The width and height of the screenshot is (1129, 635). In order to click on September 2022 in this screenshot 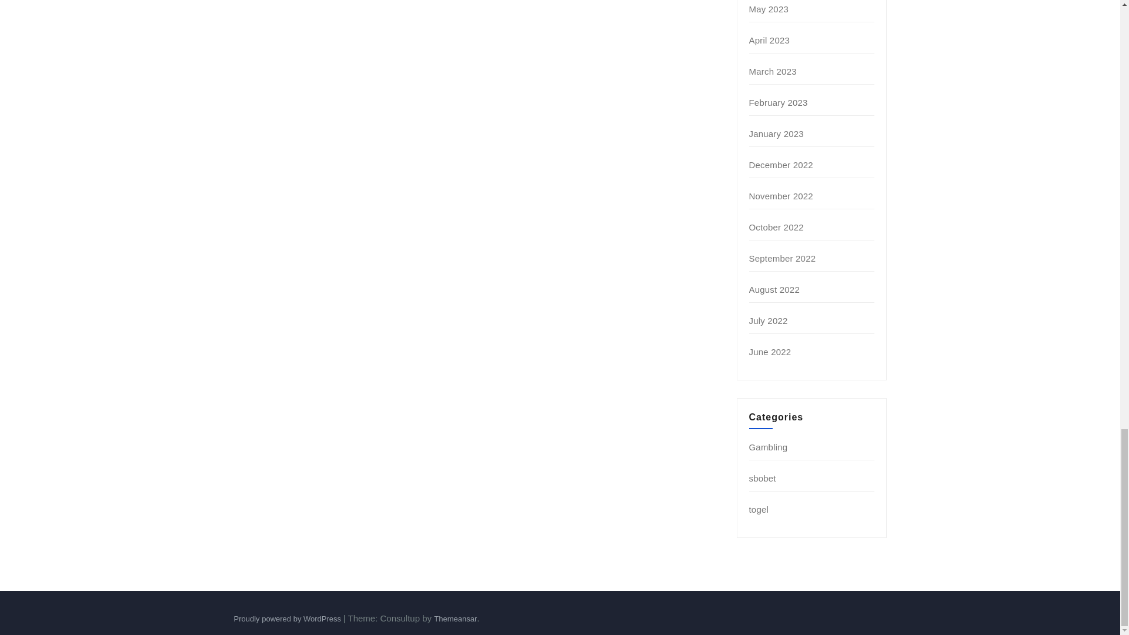, I will do `click(783, 258)`.